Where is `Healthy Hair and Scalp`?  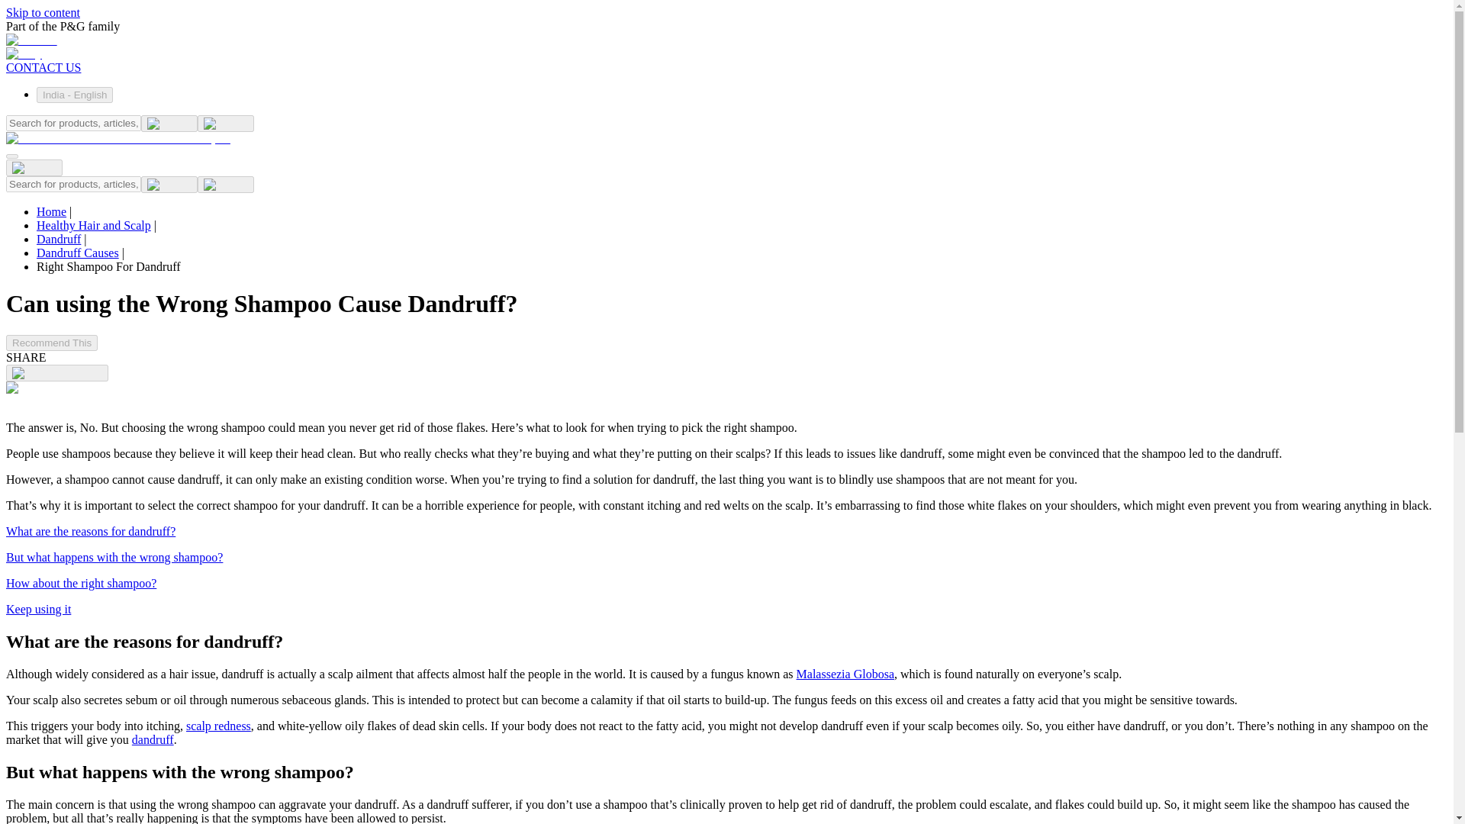 Healthy Hair and Scalp is located at coordinates (93, 225).